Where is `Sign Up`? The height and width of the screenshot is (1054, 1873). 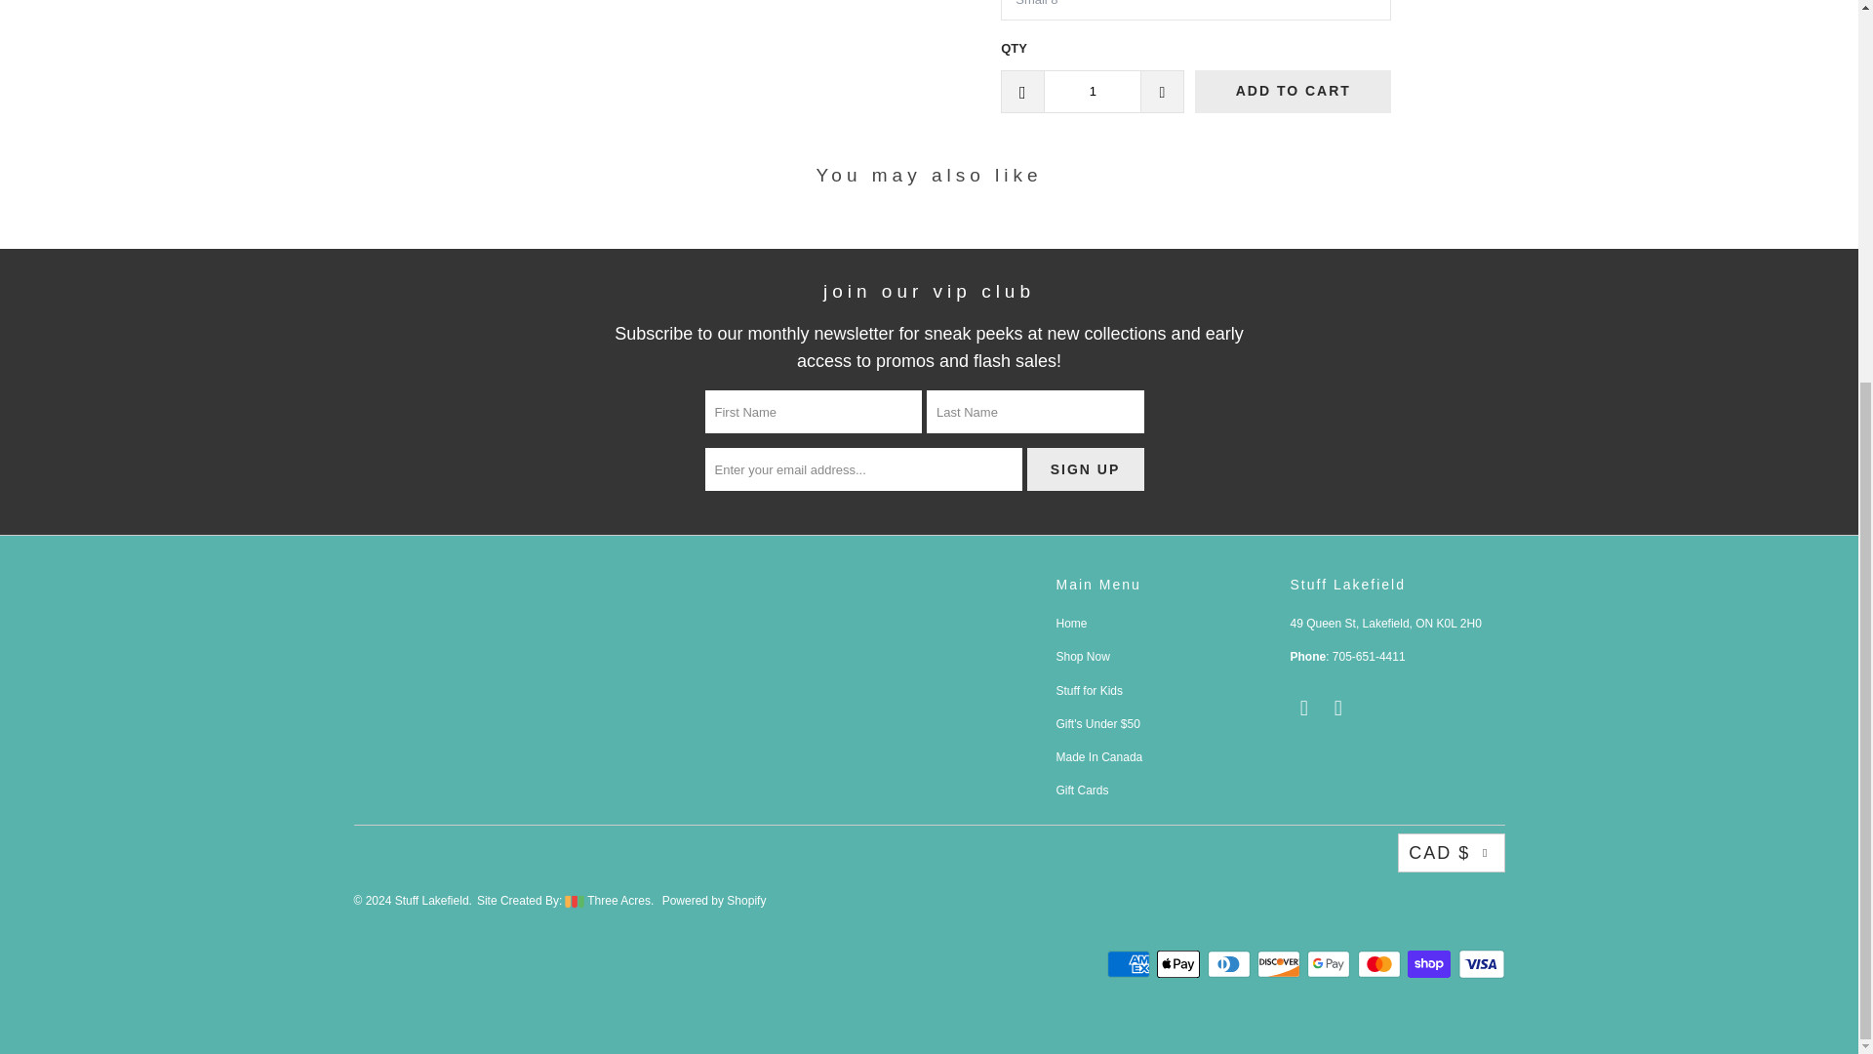
Sign Up is located at coordinates (1085, 469).